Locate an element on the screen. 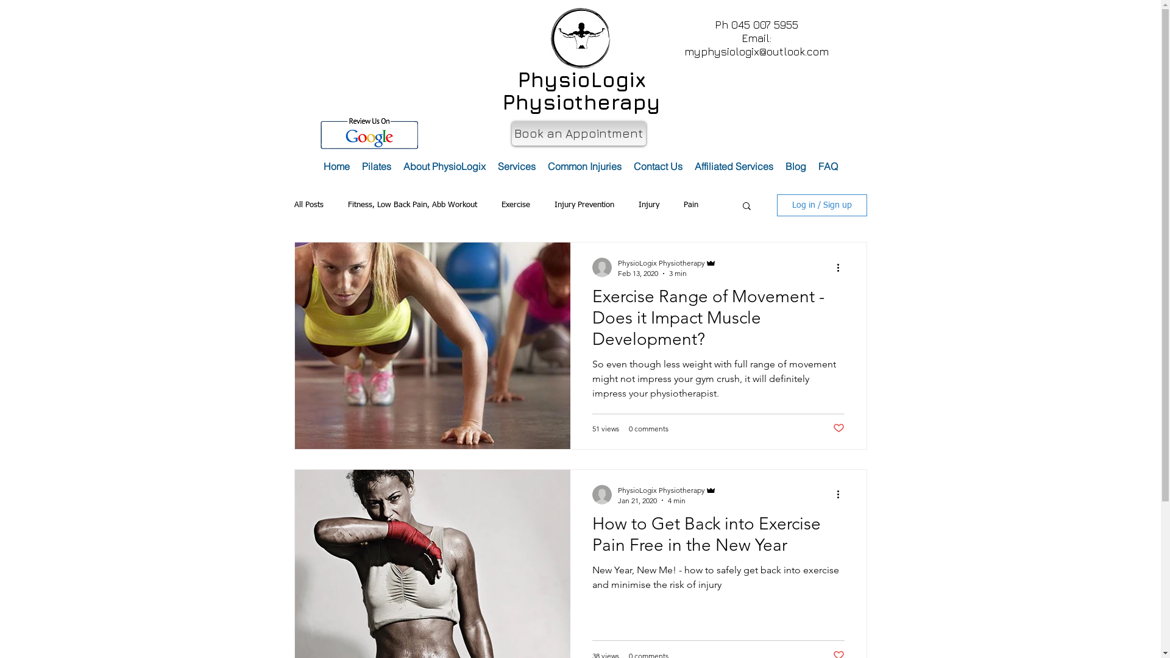 The width and height of the screenshot is (1170, 658). Injury Prevention is located at coordinates (584, 205).